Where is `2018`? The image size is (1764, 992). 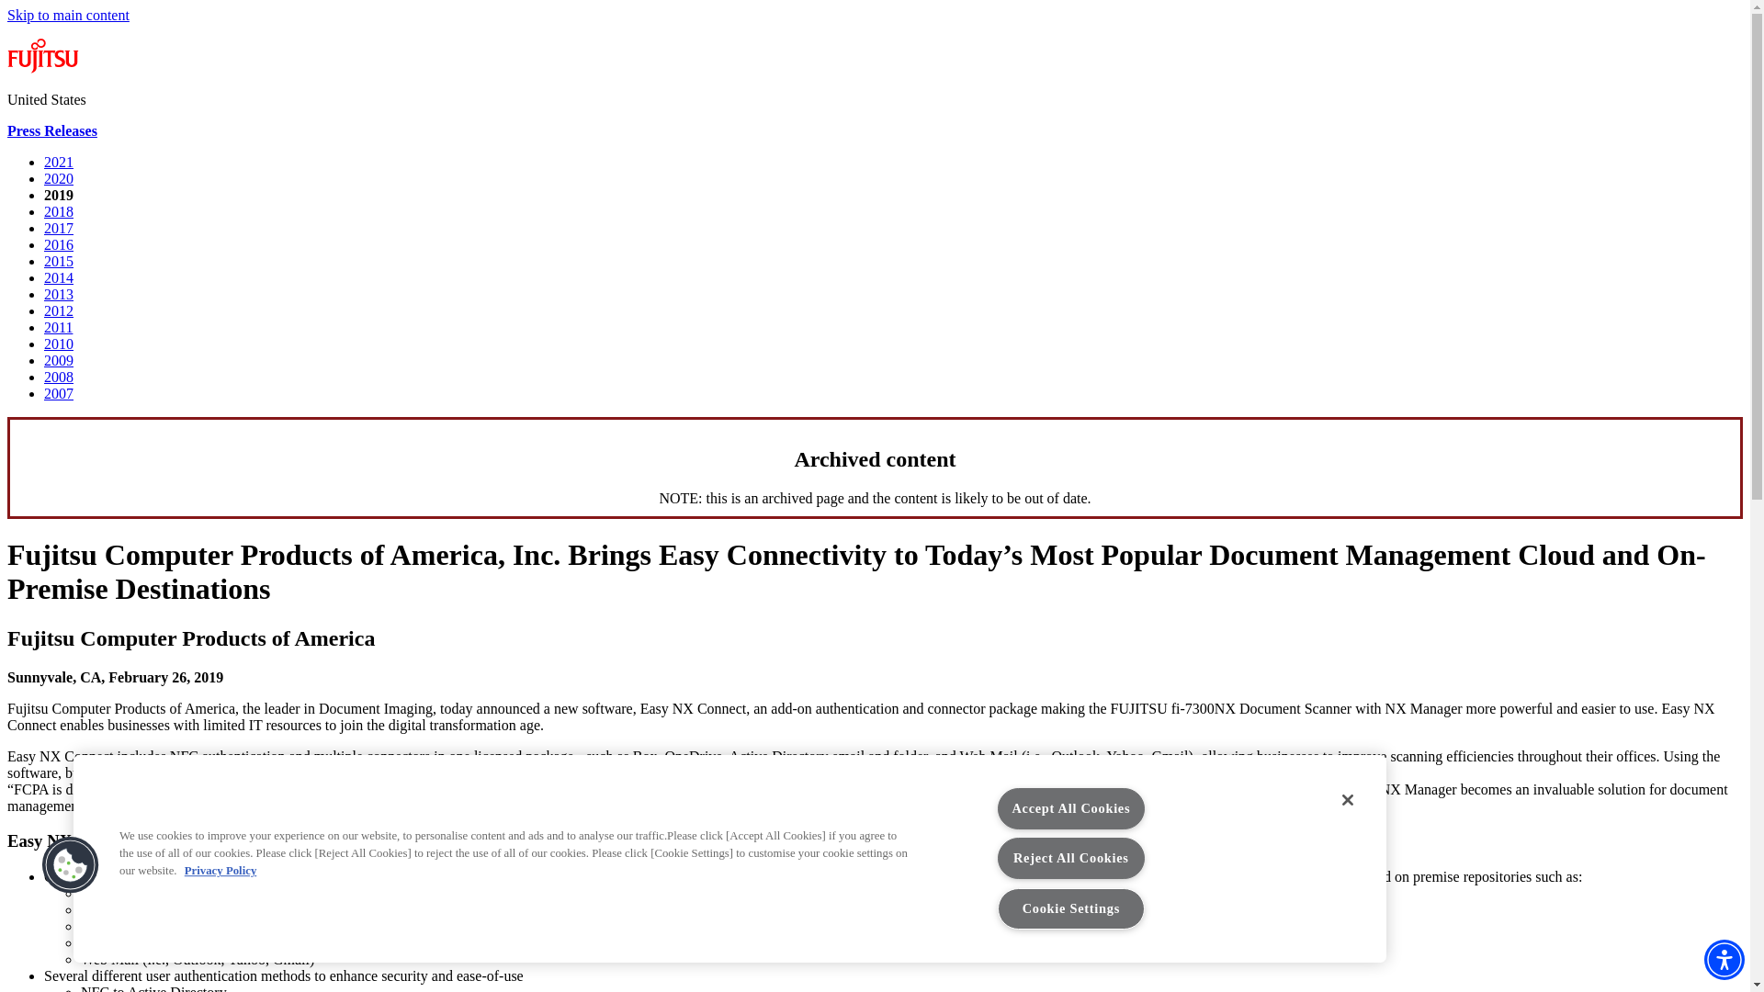
2018 is located at coordinates (59, 211).